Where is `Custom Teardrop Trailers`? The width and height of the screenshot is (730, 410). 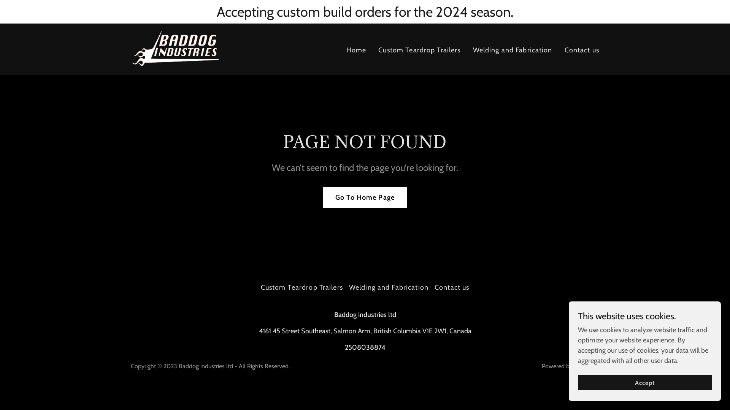 Custom Teardrop Trailers is located at coordinates (302, 287).